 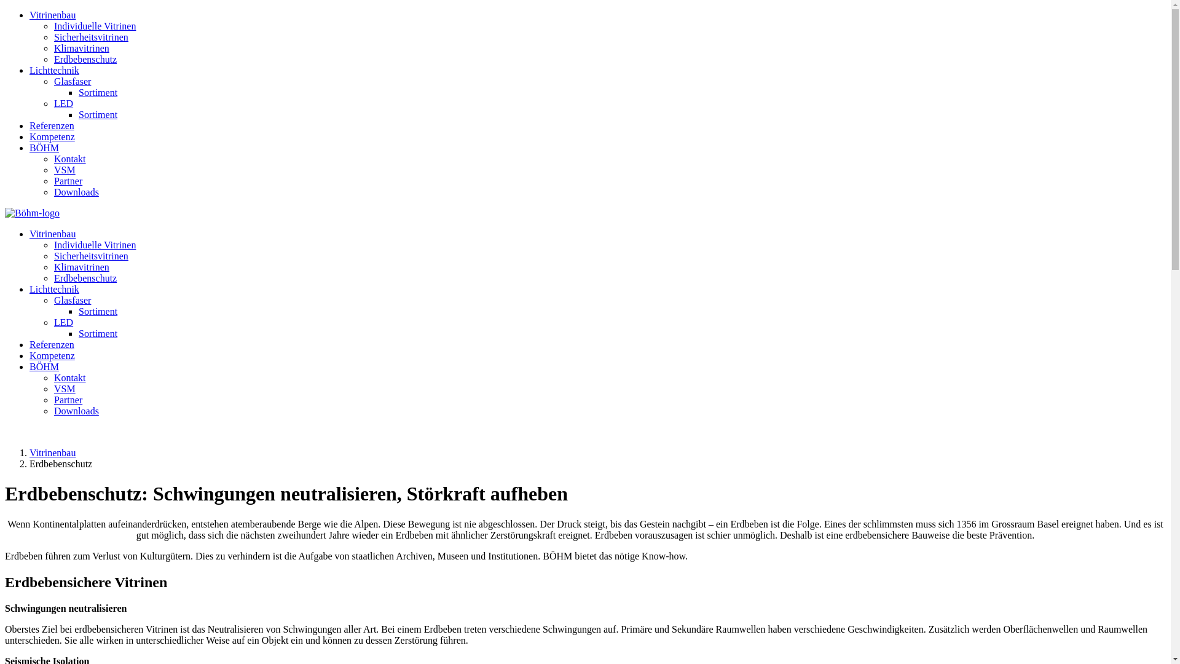 What do you see at coordinates (52, 125) in the screenshot?
I see `Referenzen` at bounding box center [52, 125].